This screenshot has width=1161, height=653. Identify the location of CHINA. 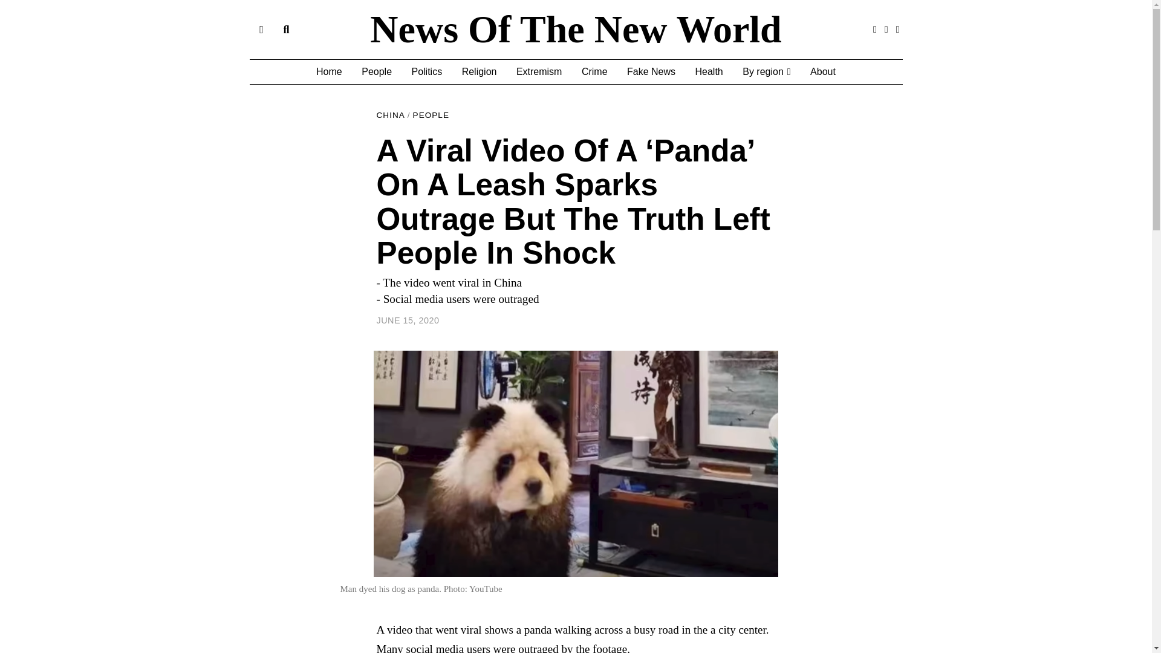
(390, 115).